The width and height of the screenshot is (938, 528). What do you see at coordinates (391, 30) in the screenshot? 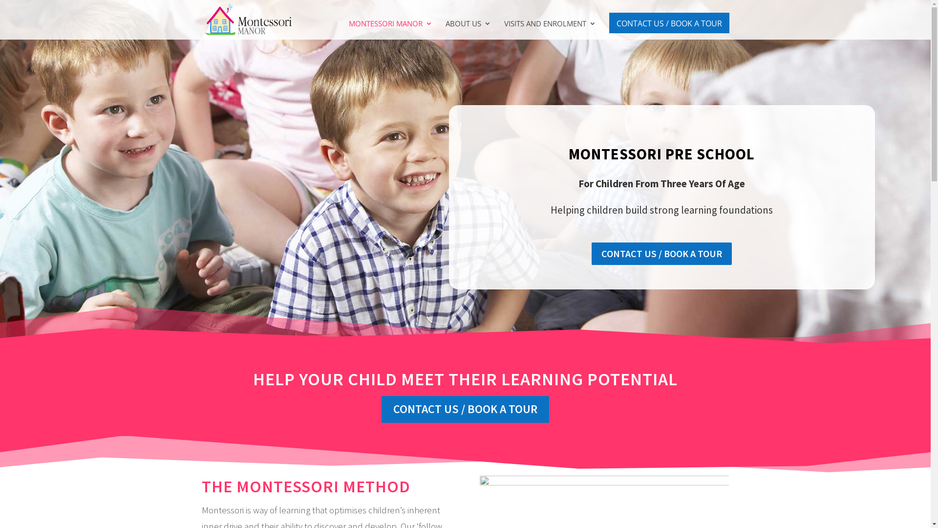
I see `MONTESSORI MANOR` at bounding box center [391, 30].